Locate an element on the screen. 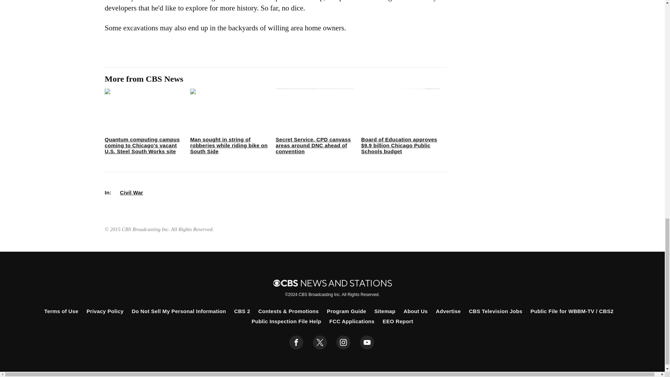 This screenshot has height=377, width=670. youtube is located at coordinates (367, 342).